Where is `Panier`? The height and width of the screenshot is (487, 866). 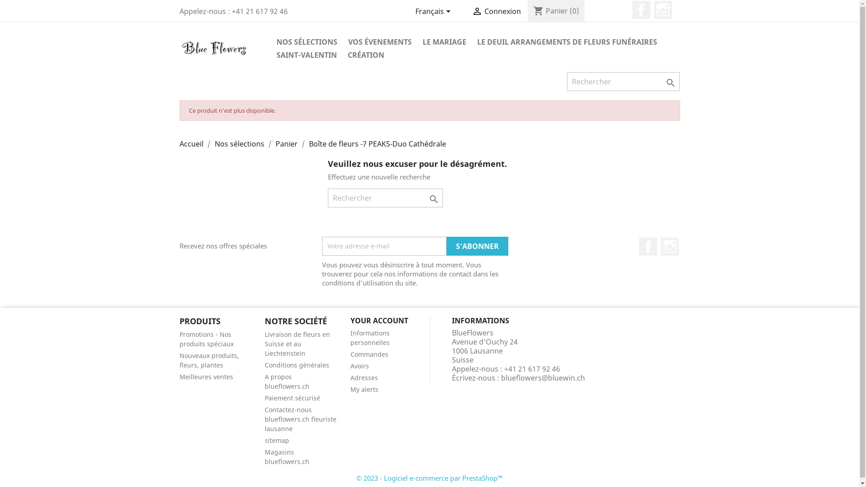
Panier is located at coordinates (287, 144).